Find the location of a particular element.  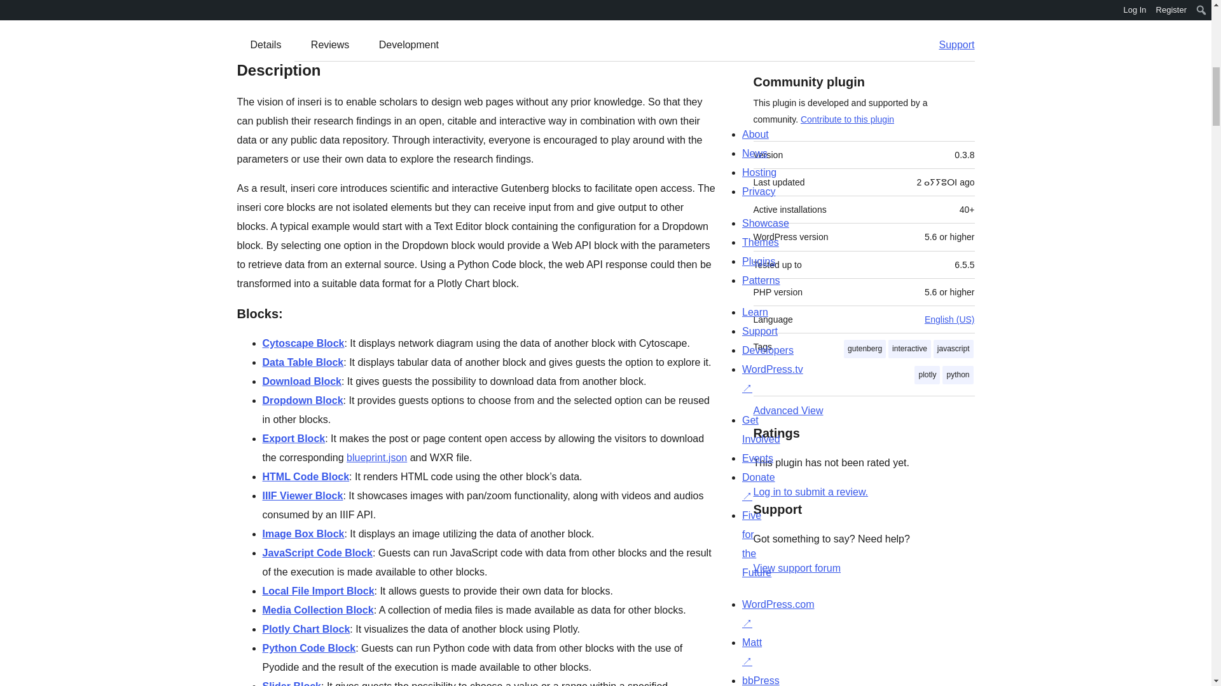

Reviews is located at coordinates (329, 45).